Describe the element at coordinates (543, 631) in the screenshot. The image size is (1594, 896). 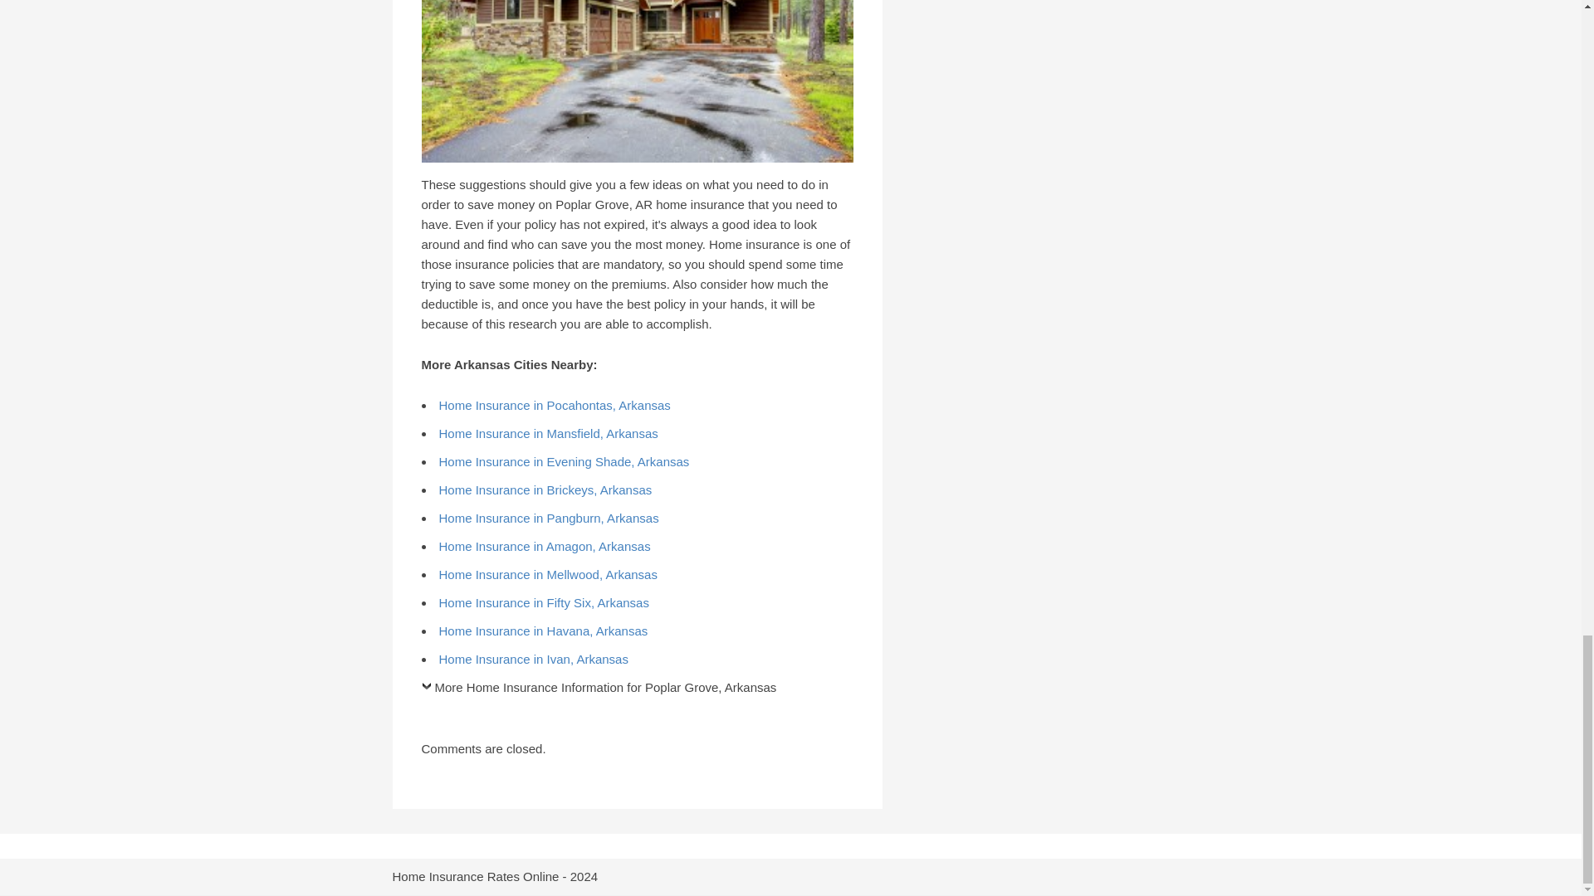
I see `Home Insurance in Havana, Arkansas` at that location.